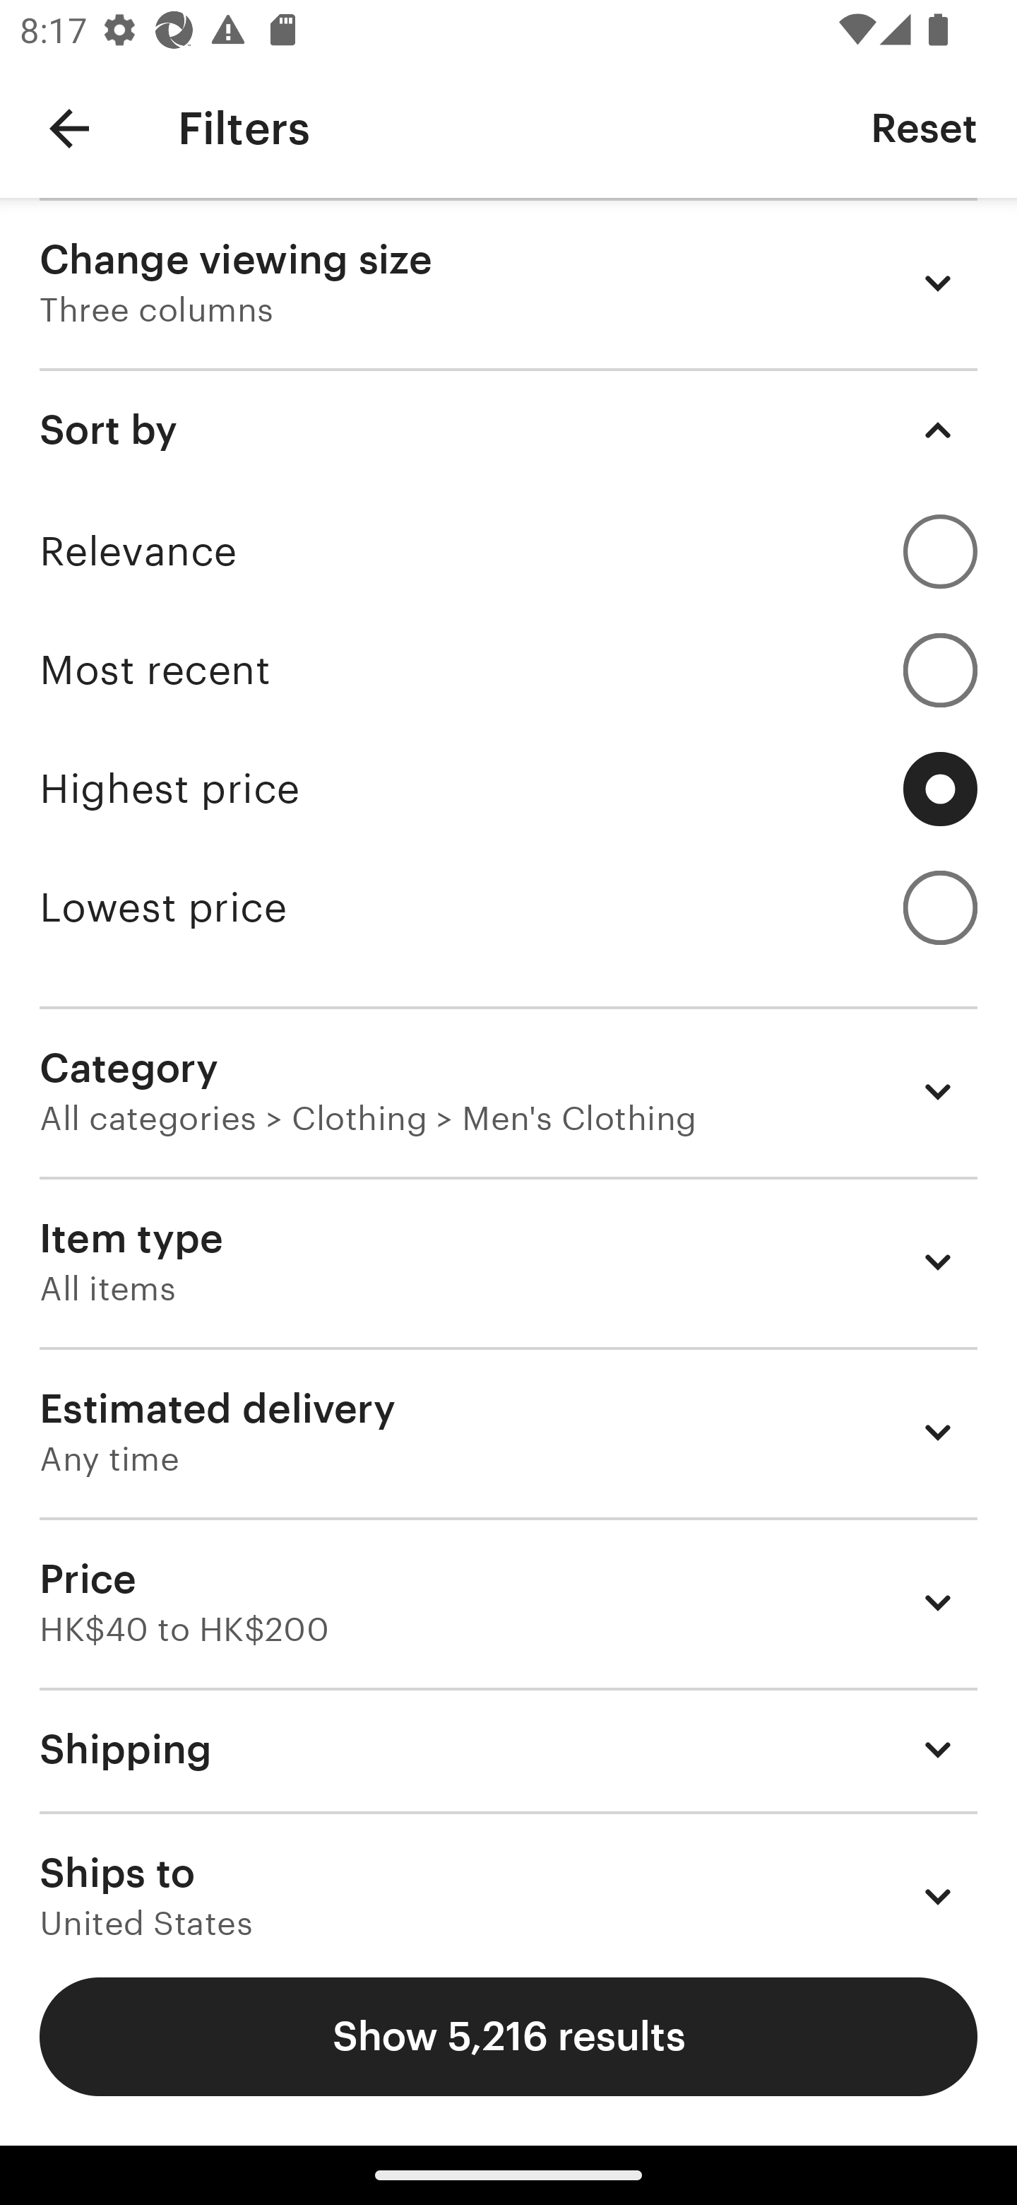 The image size is (1017, 2205). I want to click on Show 5,216 results, so click(509, 2037).